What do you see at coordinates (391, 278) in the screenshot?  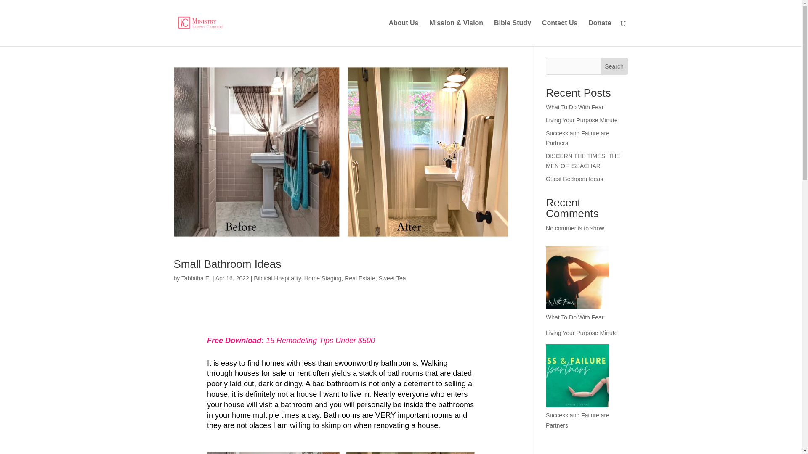 I see `Sweet Tea` at bounding box center [391, 278].